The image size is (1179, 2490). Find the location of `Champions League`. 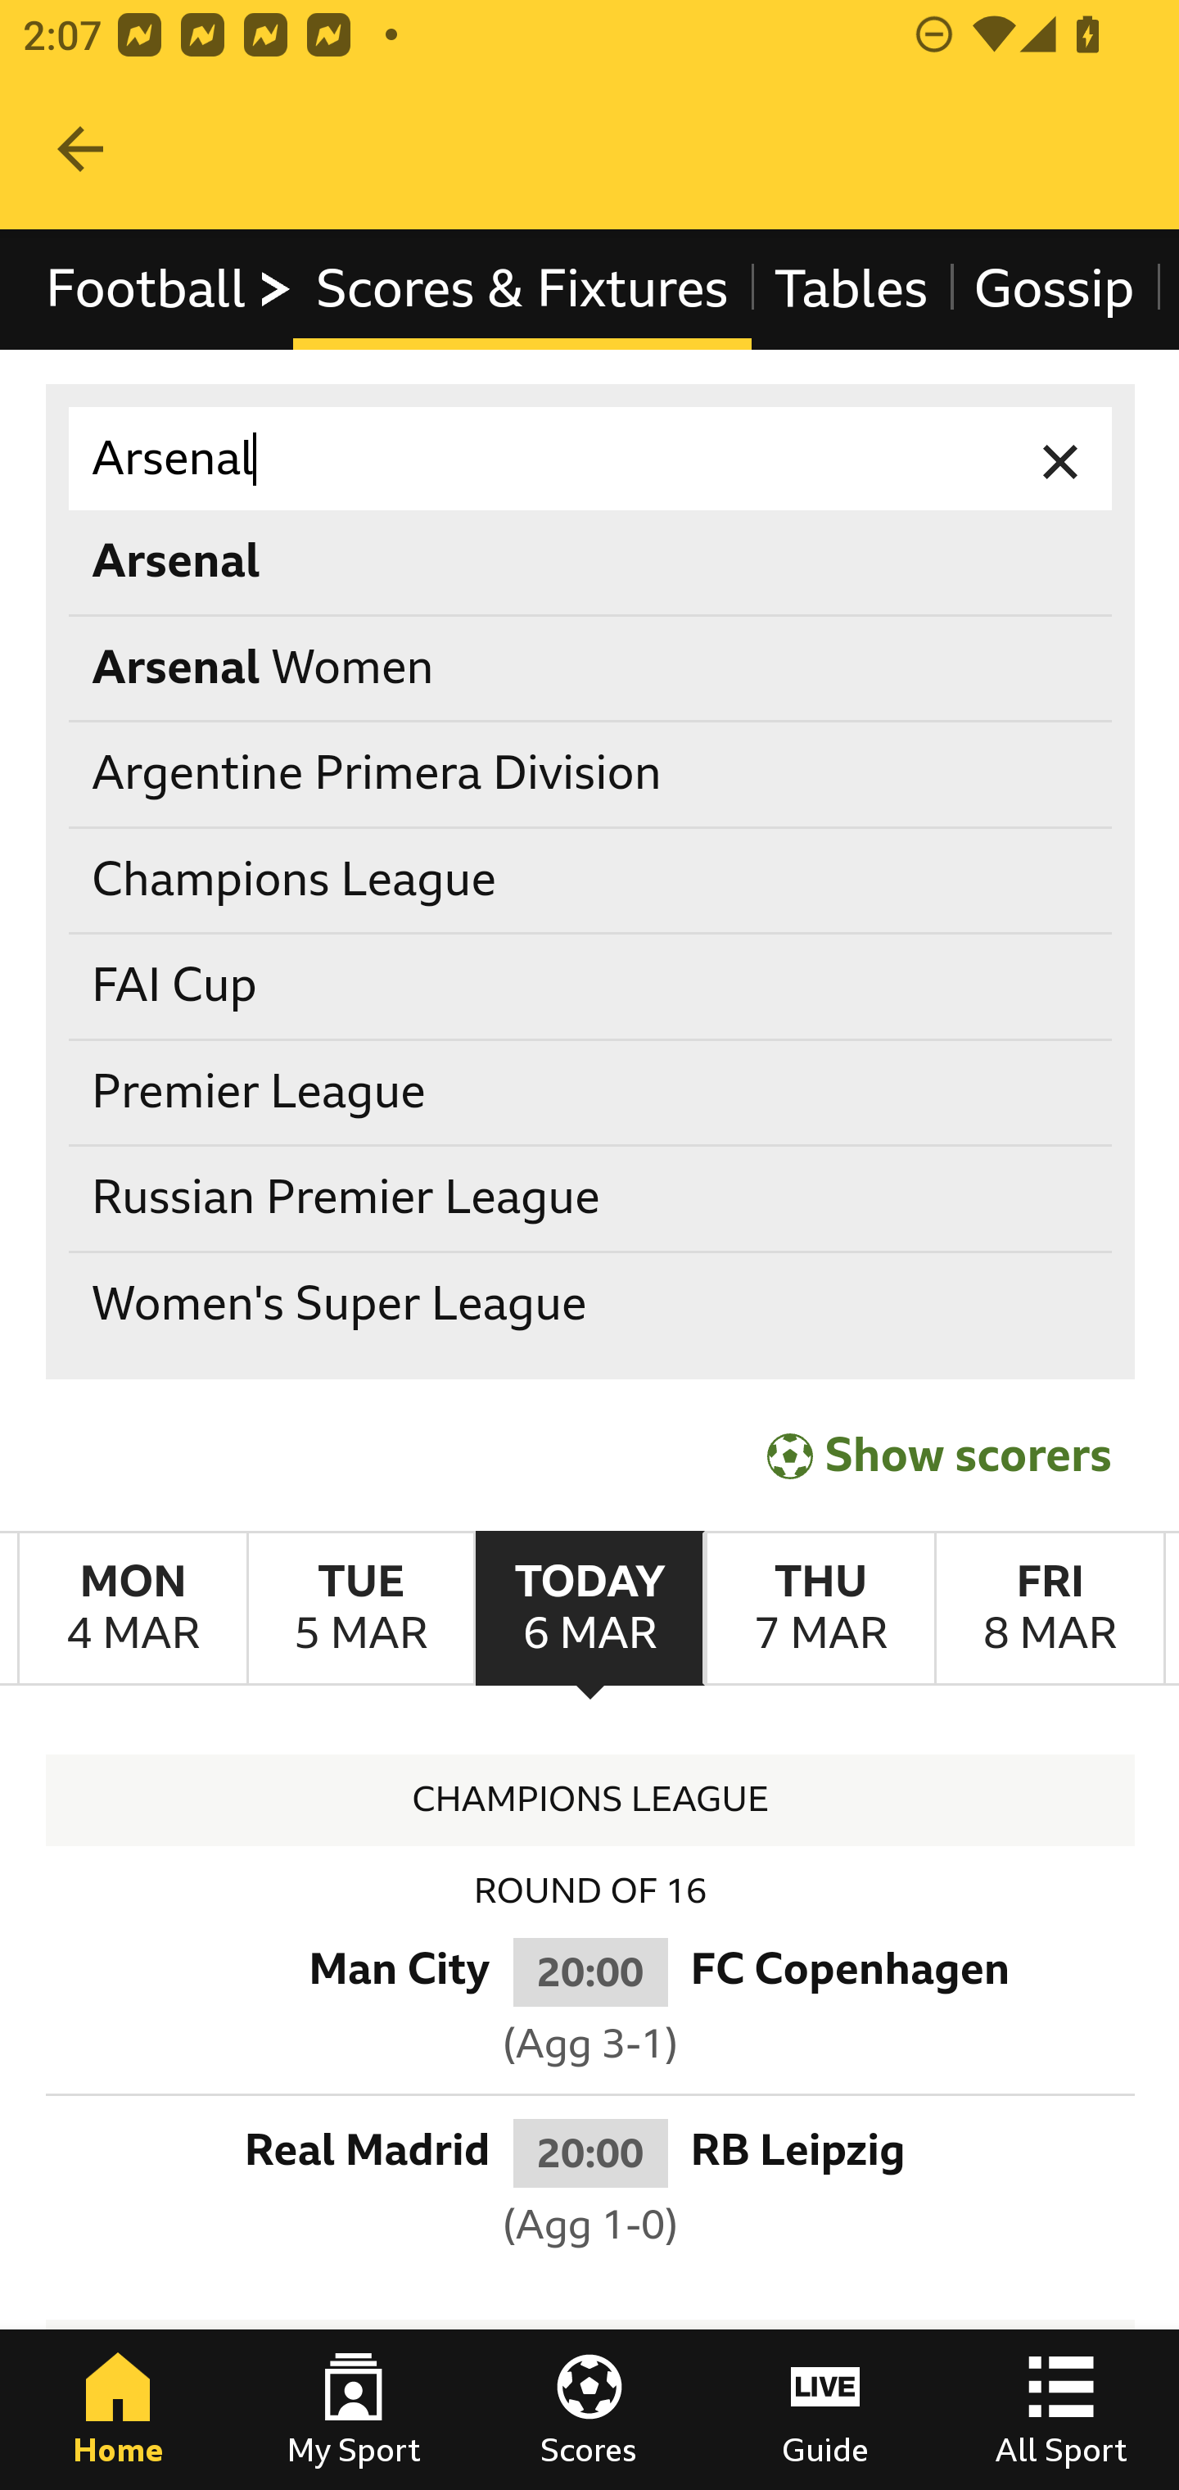

Champions League is located at coordinates (591, 880).